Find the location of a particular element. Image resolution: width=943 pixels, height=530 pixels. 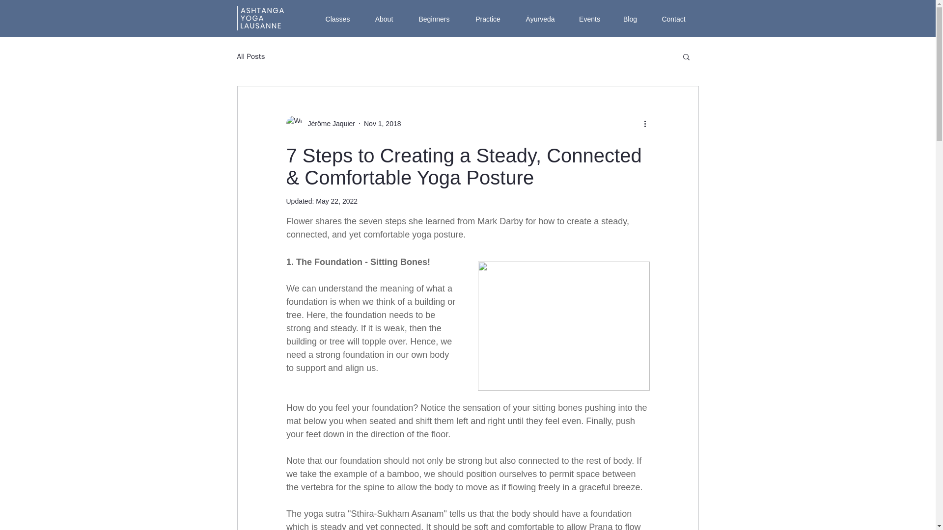

Events is located at coordinates (589, 19).